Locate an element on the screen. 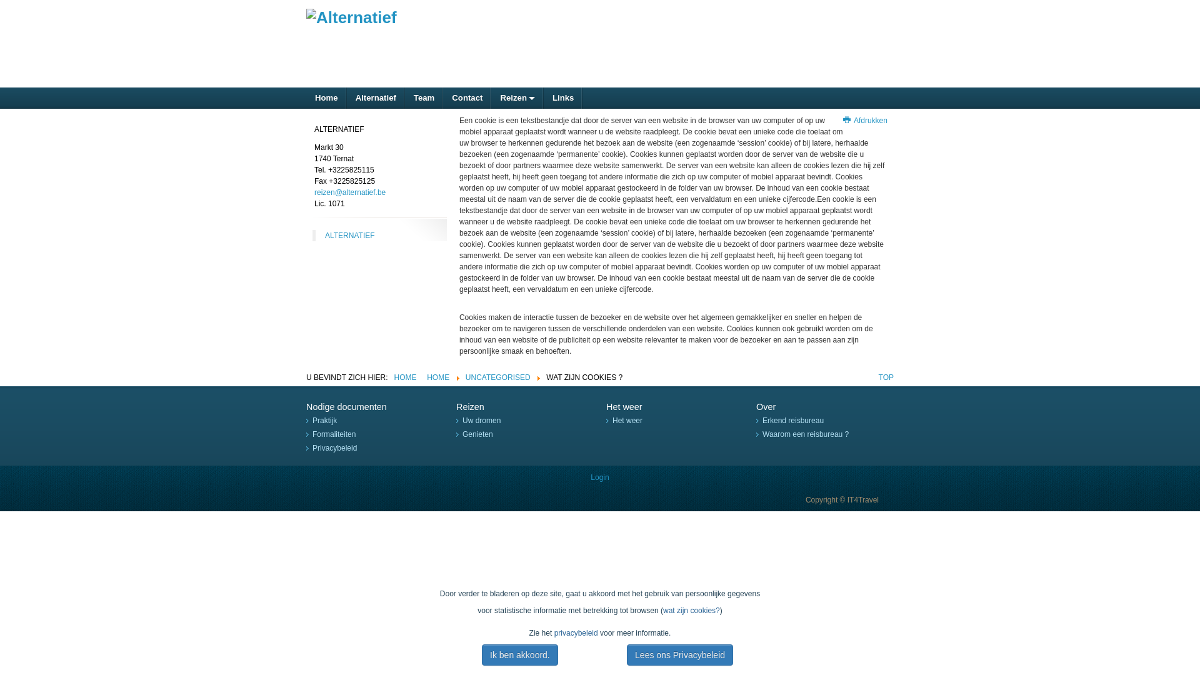 The height and width of the screenshot is (675, 1200). Het weer is located at coordinates (627, 421).